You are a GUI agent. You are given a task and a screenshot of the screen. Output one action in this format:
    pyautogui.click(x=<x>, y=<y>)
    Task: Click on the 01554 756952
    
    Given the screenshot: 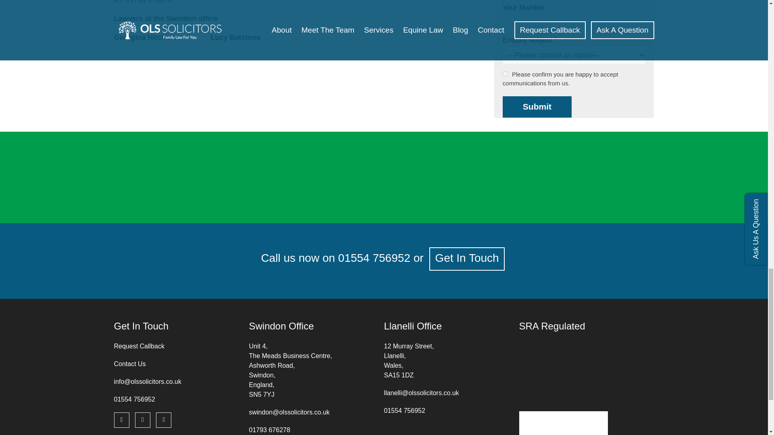 What is the action you would take?
    pyautogui.click(x=374, y=258)
    